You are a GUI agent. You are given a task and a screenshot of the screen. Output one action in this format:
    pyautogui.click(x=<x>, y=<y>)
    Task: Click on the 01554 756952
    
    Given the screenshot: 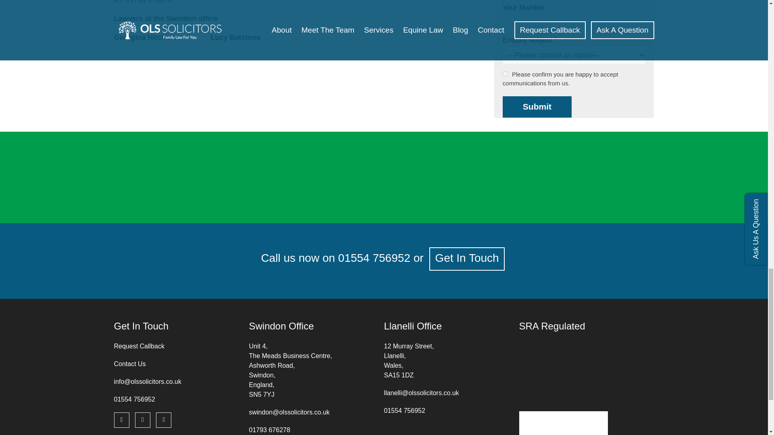 What is the action you would take?
    pyautogui.click(x=374, y=258)
    